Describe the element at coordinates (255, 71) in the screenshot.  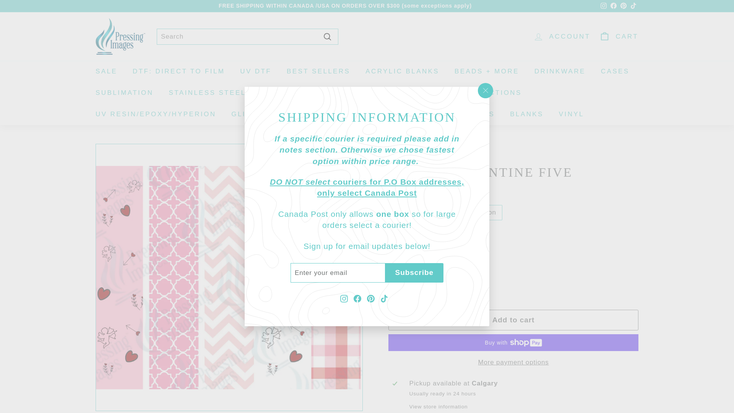
I see `Pressing Images on Facebook` at that location.